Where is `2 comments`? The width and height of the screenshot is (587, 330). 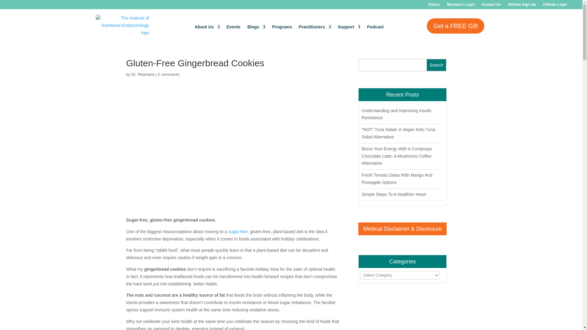 2 comments is located at coordinates (169, 74).